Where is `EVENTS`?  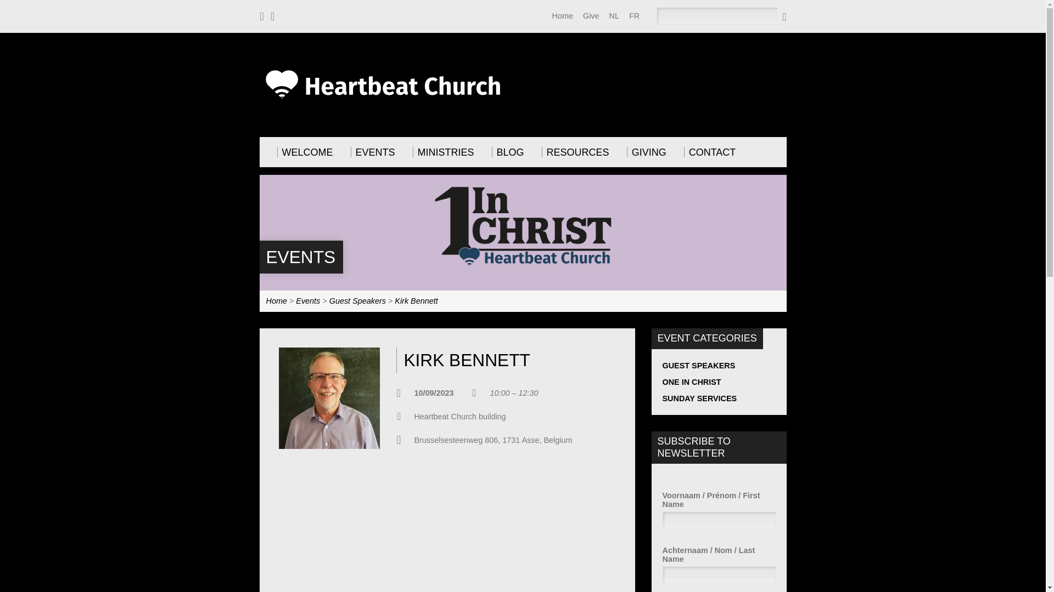
EVENTS is located at coordinates (373, 152).